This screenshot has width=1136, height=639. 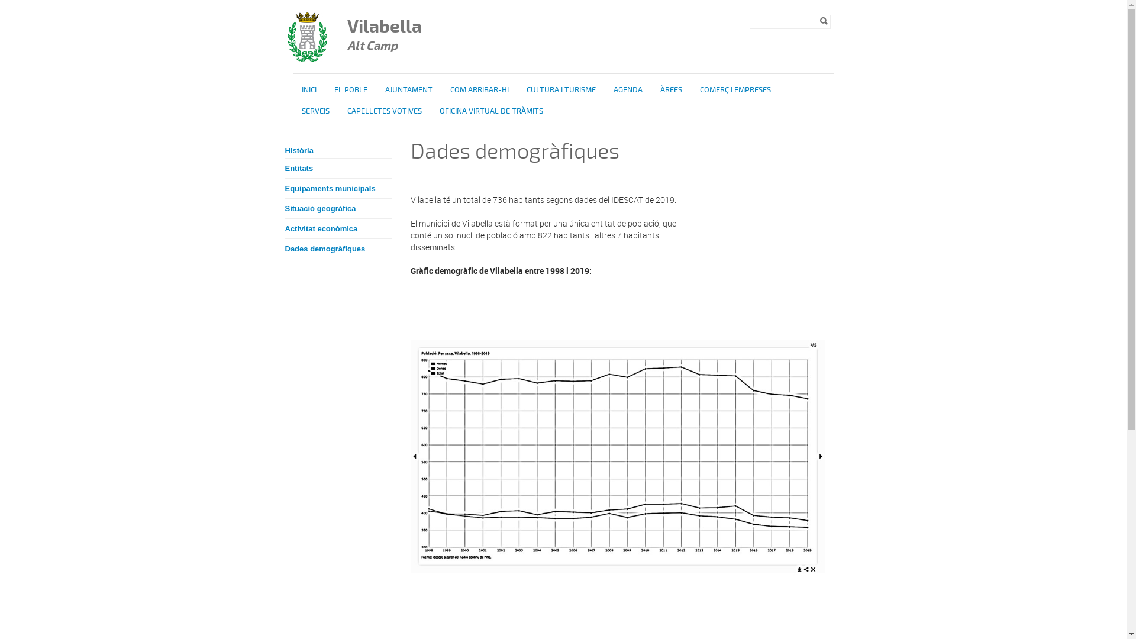 What do you see at coordinates (316, 111) in the screenshot?
I see `SERVEIS` at bounding box center [316, 111].